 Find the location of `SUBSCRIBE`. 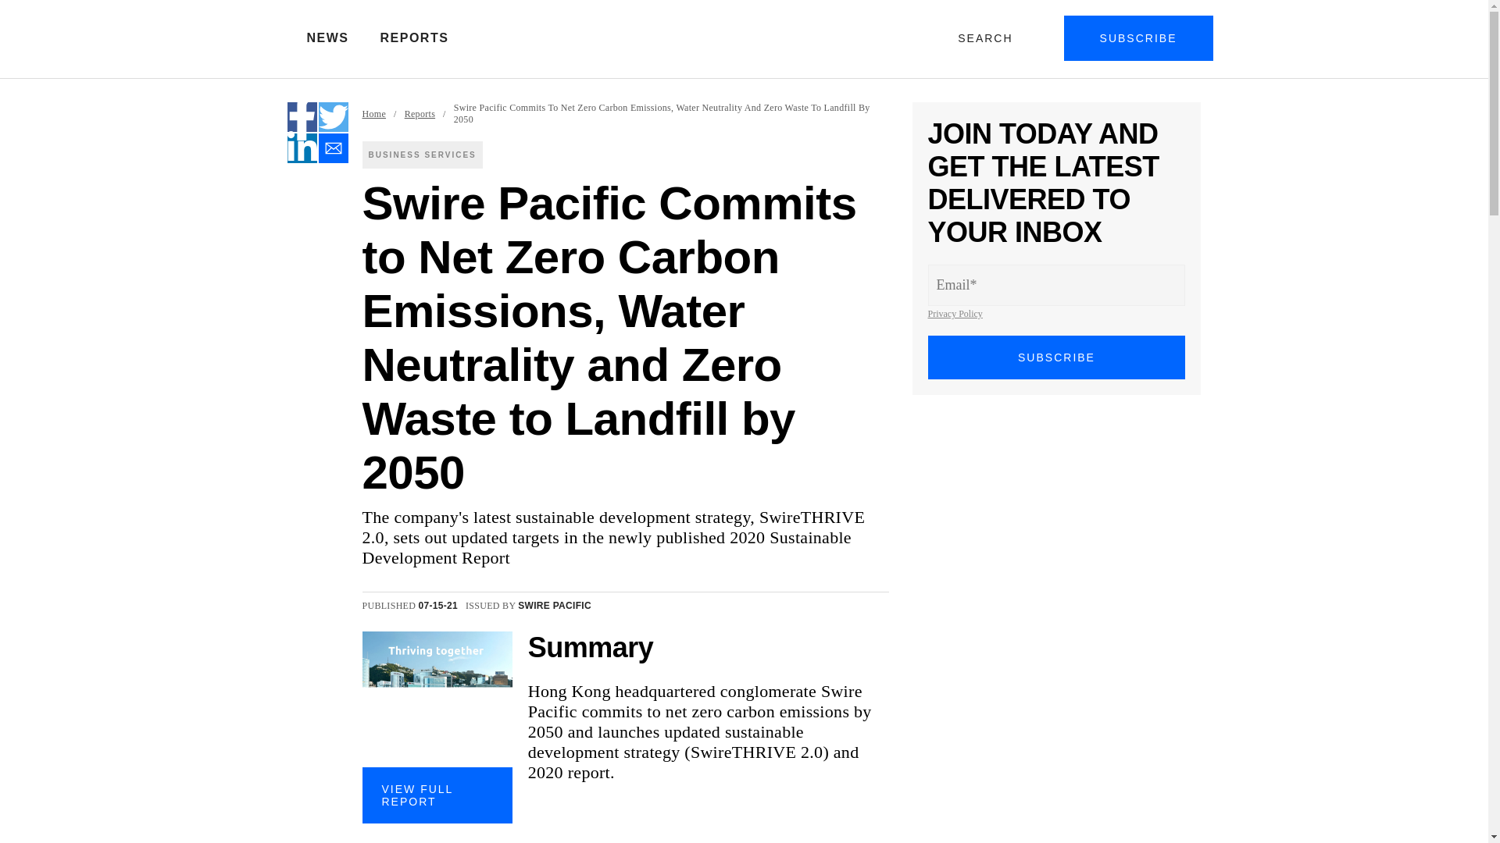

SUBSCRIBE is located at coordinates (1138, 37).